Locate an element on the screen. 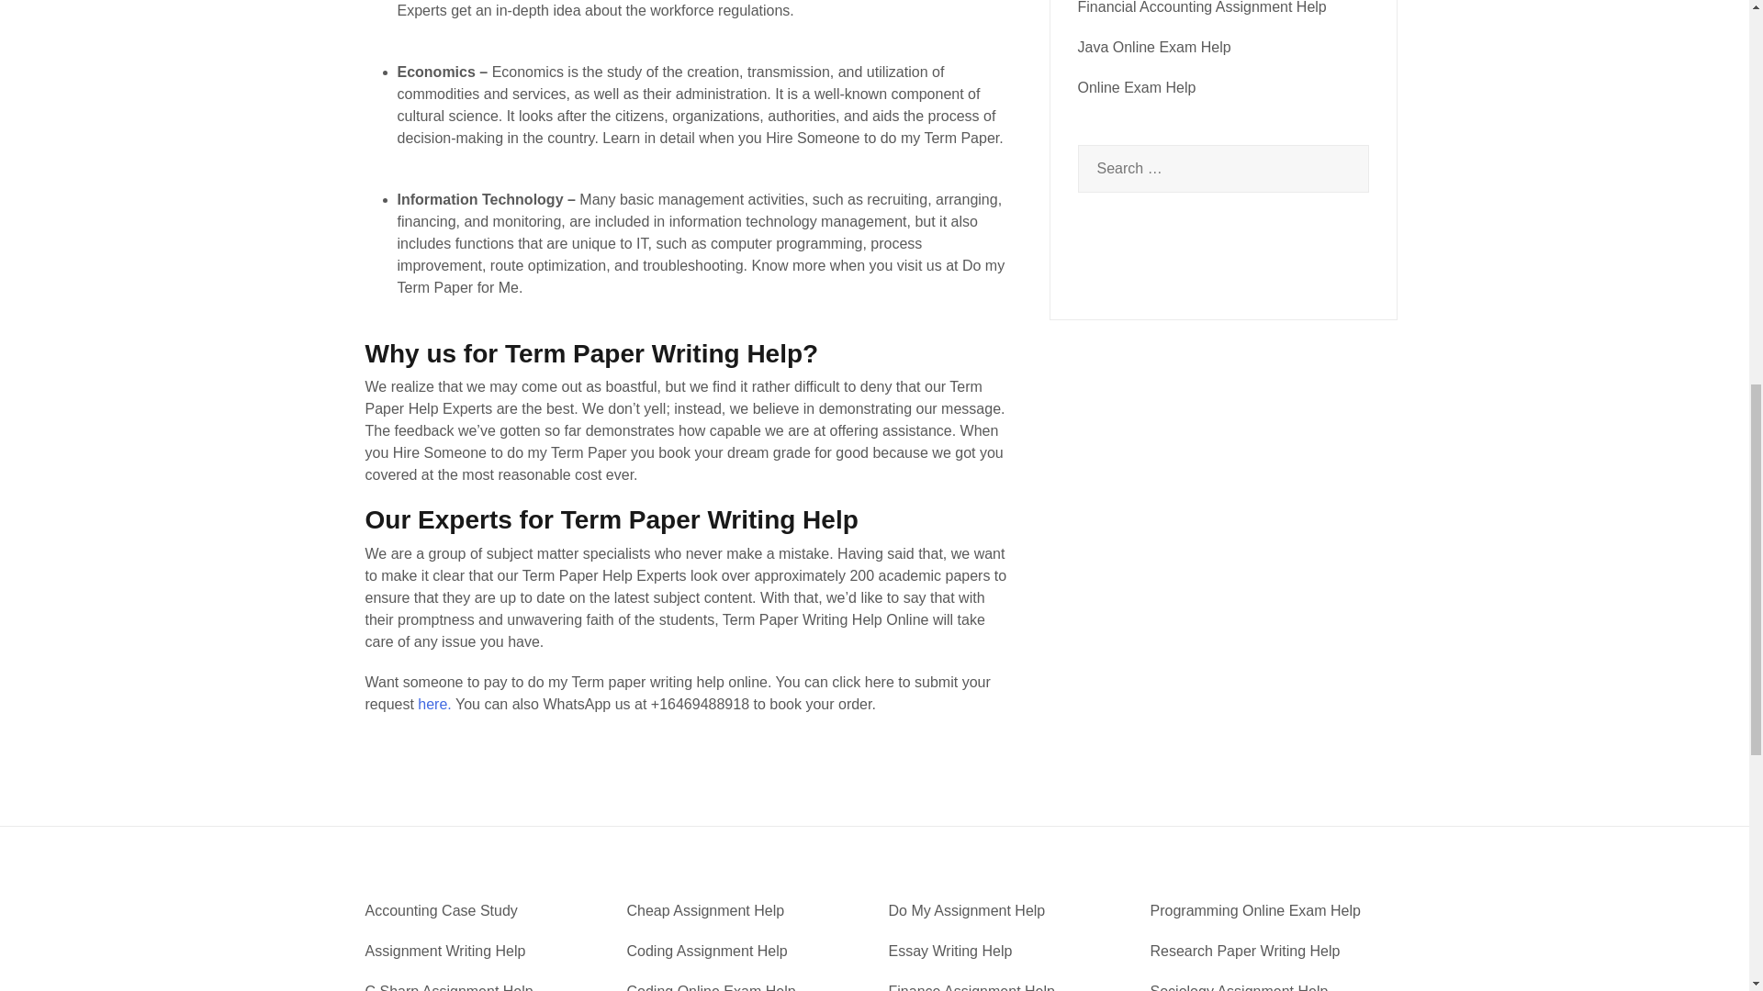 The height and width of the screenshot is (991, 1763). Accounting Case Study is located at coordinates (441, 910).